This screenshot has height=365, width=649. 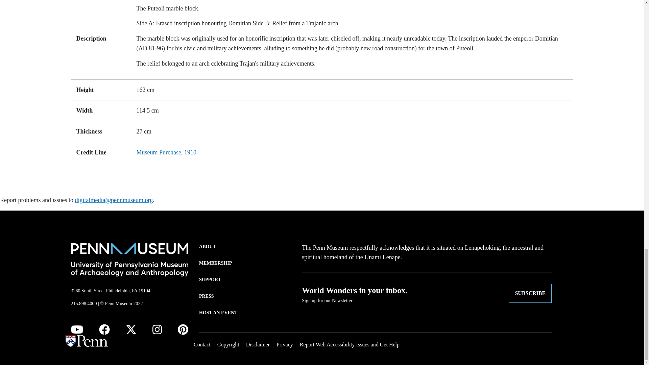 I want to click on Contact, so click(x=202, y=344).